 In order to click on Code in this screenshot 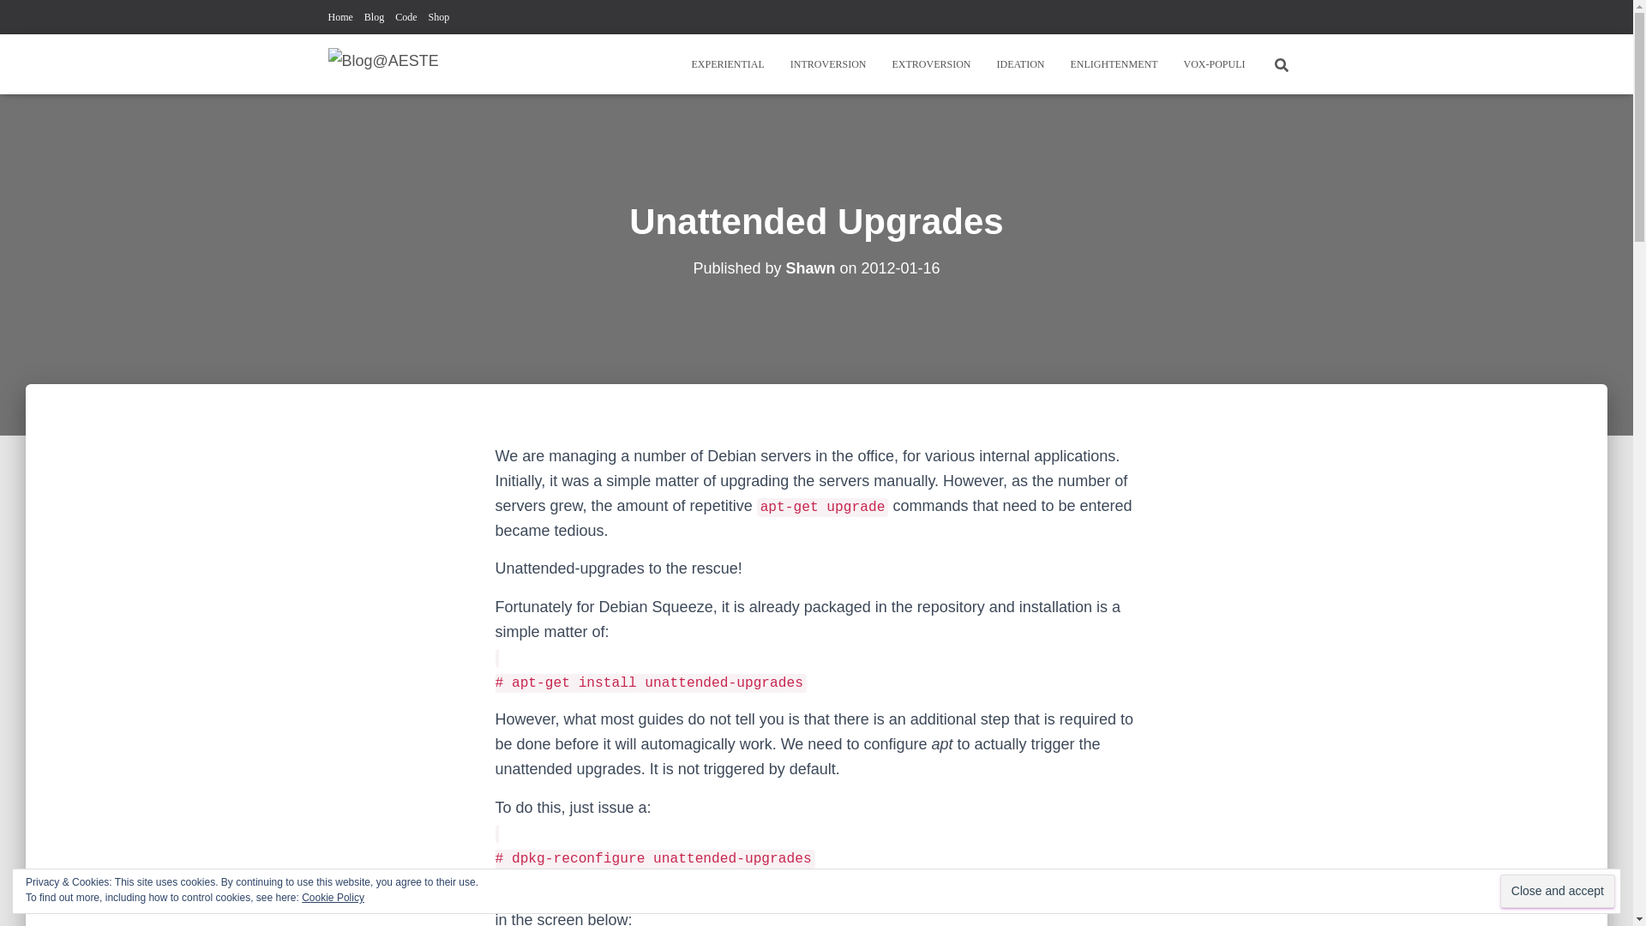, I will do `click(405, 17)`.